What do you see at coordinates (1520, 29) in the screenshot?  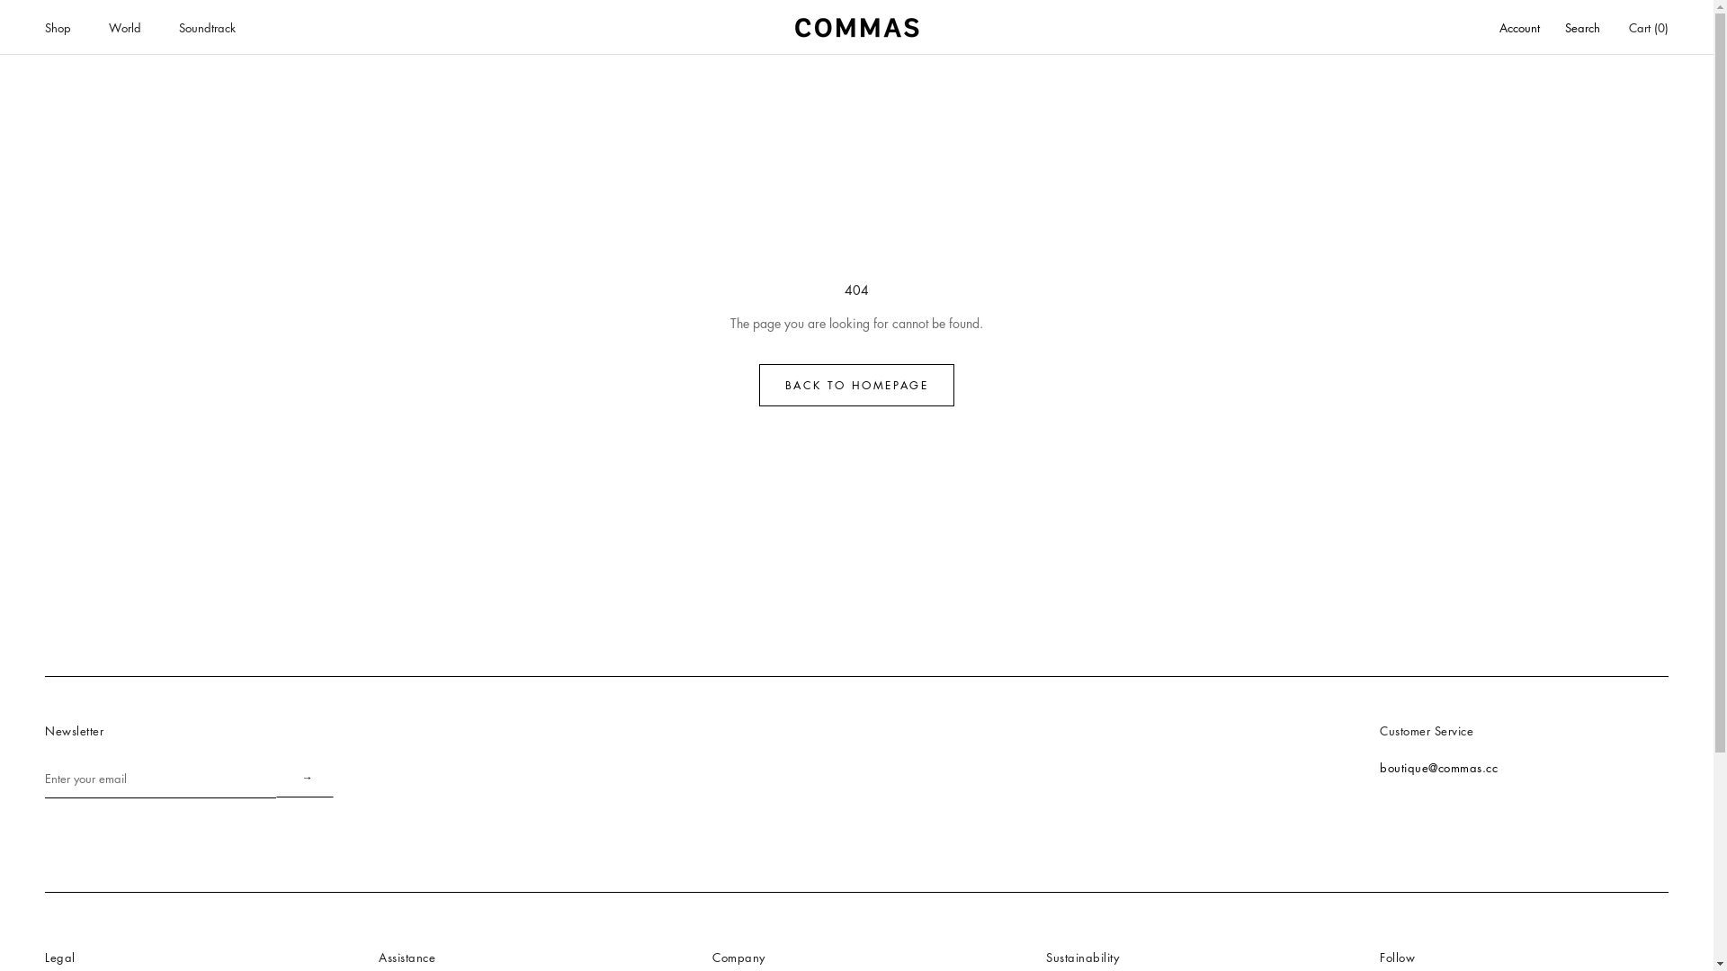 I see `Account` at bounding box center [1520, 29].